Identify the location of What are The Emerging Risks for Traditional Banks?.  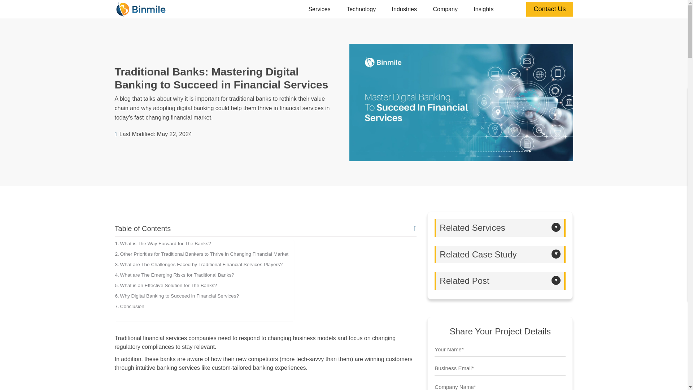
(174, 275).